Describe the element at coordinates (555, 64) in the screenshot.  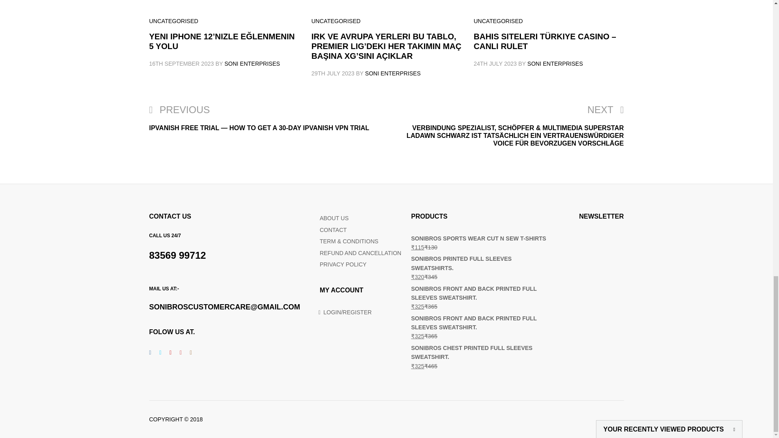
I see `SONI ENTERPRISES` at that location.